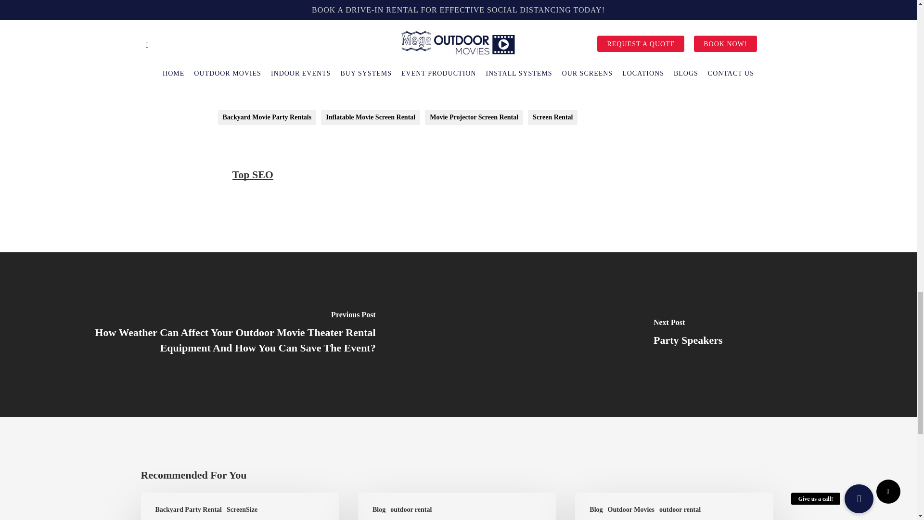 The image size is (924, 520). Describe the element at coordinates (371, 117) in the screenshot. I see `Inflatable Movie Screen Rental` at that location.